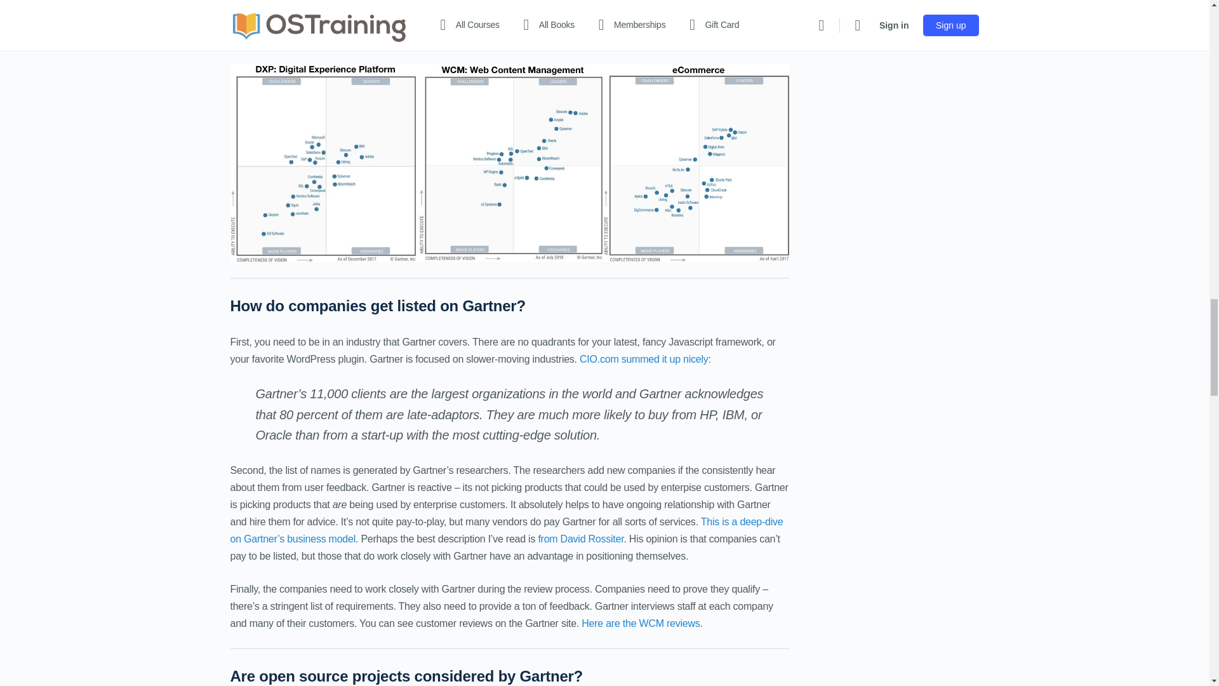  Describe the element at coordinates (644, 359) in the screenshot. I see `CIO.com summed it up nicely` at that location.